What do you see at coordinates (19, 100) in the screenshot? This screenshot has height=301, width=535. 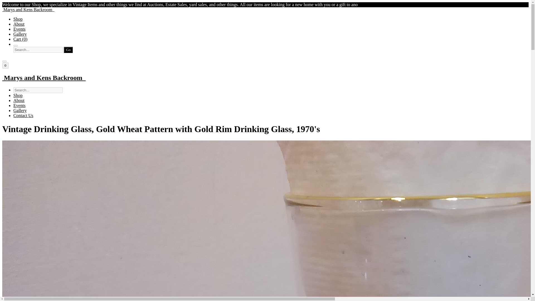 I see `About` at bounding box center [19, 100].